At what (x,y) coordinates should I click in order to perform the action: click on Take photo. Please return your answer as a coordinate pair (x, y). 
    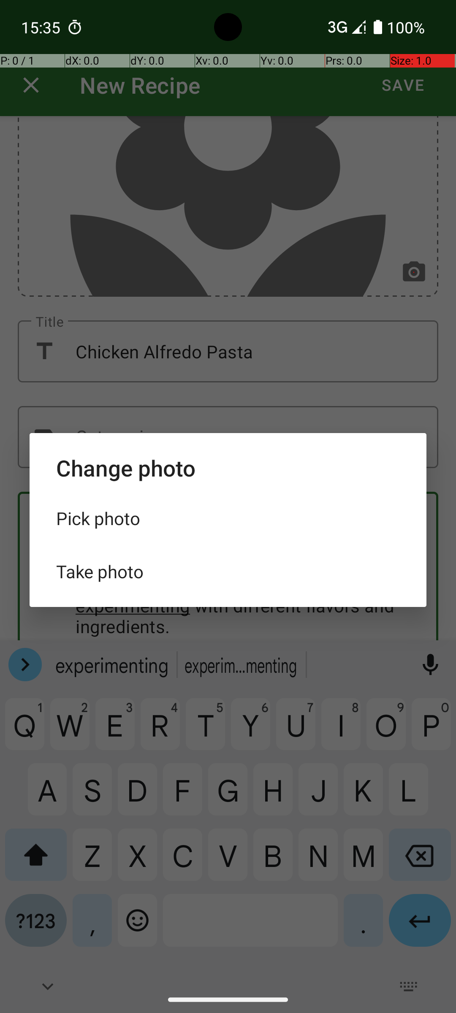
    Looking at the image, I should click on (228, 572).